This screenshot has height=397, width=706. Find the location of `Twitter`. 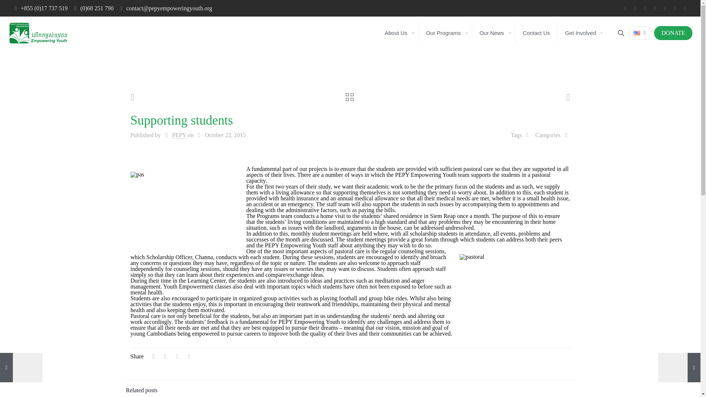

Twitter is located at coordinates (645, 8).